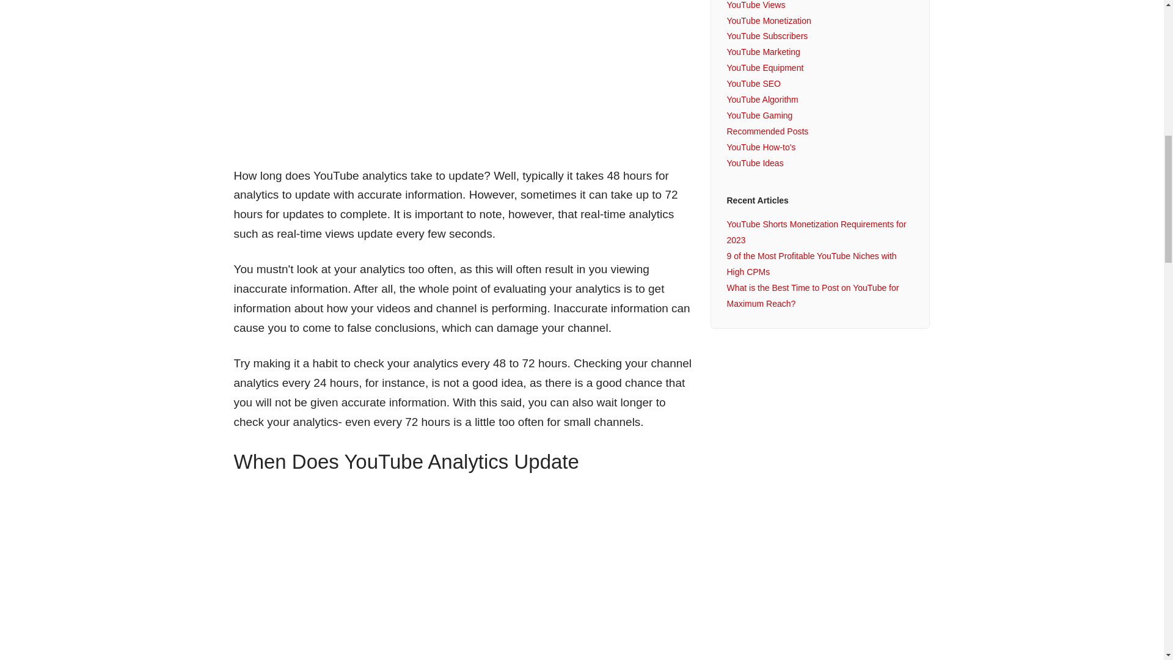 The height and width of the screenshot is (660, 1173). Describe the element at coordinates (760, 147) in the screenshot. I see `YouTube How-to's` at that location.